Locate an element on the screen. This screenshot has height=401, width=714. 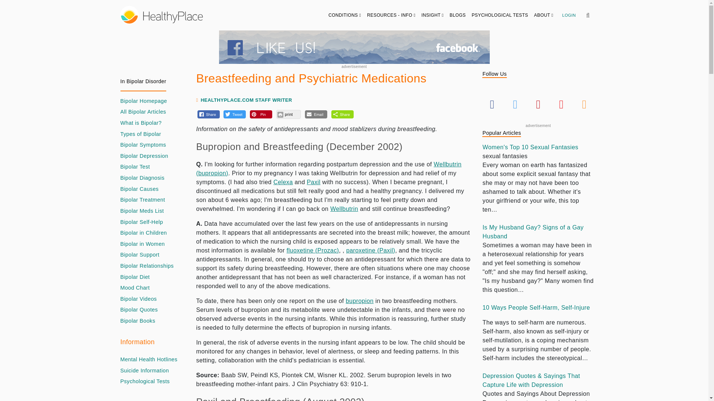
Bipolar Disorder in Children: Signs, Symptoms, Treatment is located at coordinates (144, 233).